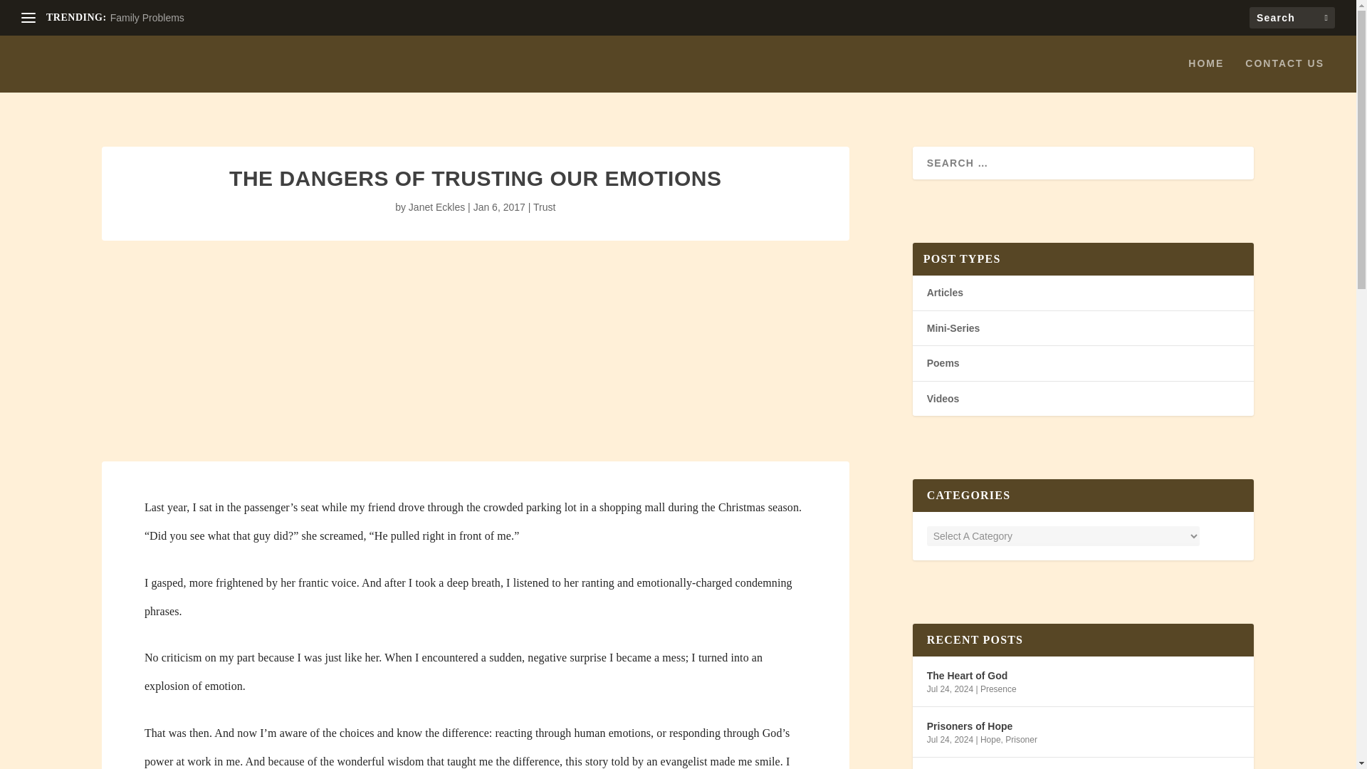  What do you see at coordinates (943, 363) in the screenshot?
I see `Poems` at bounding box center [943, 363].